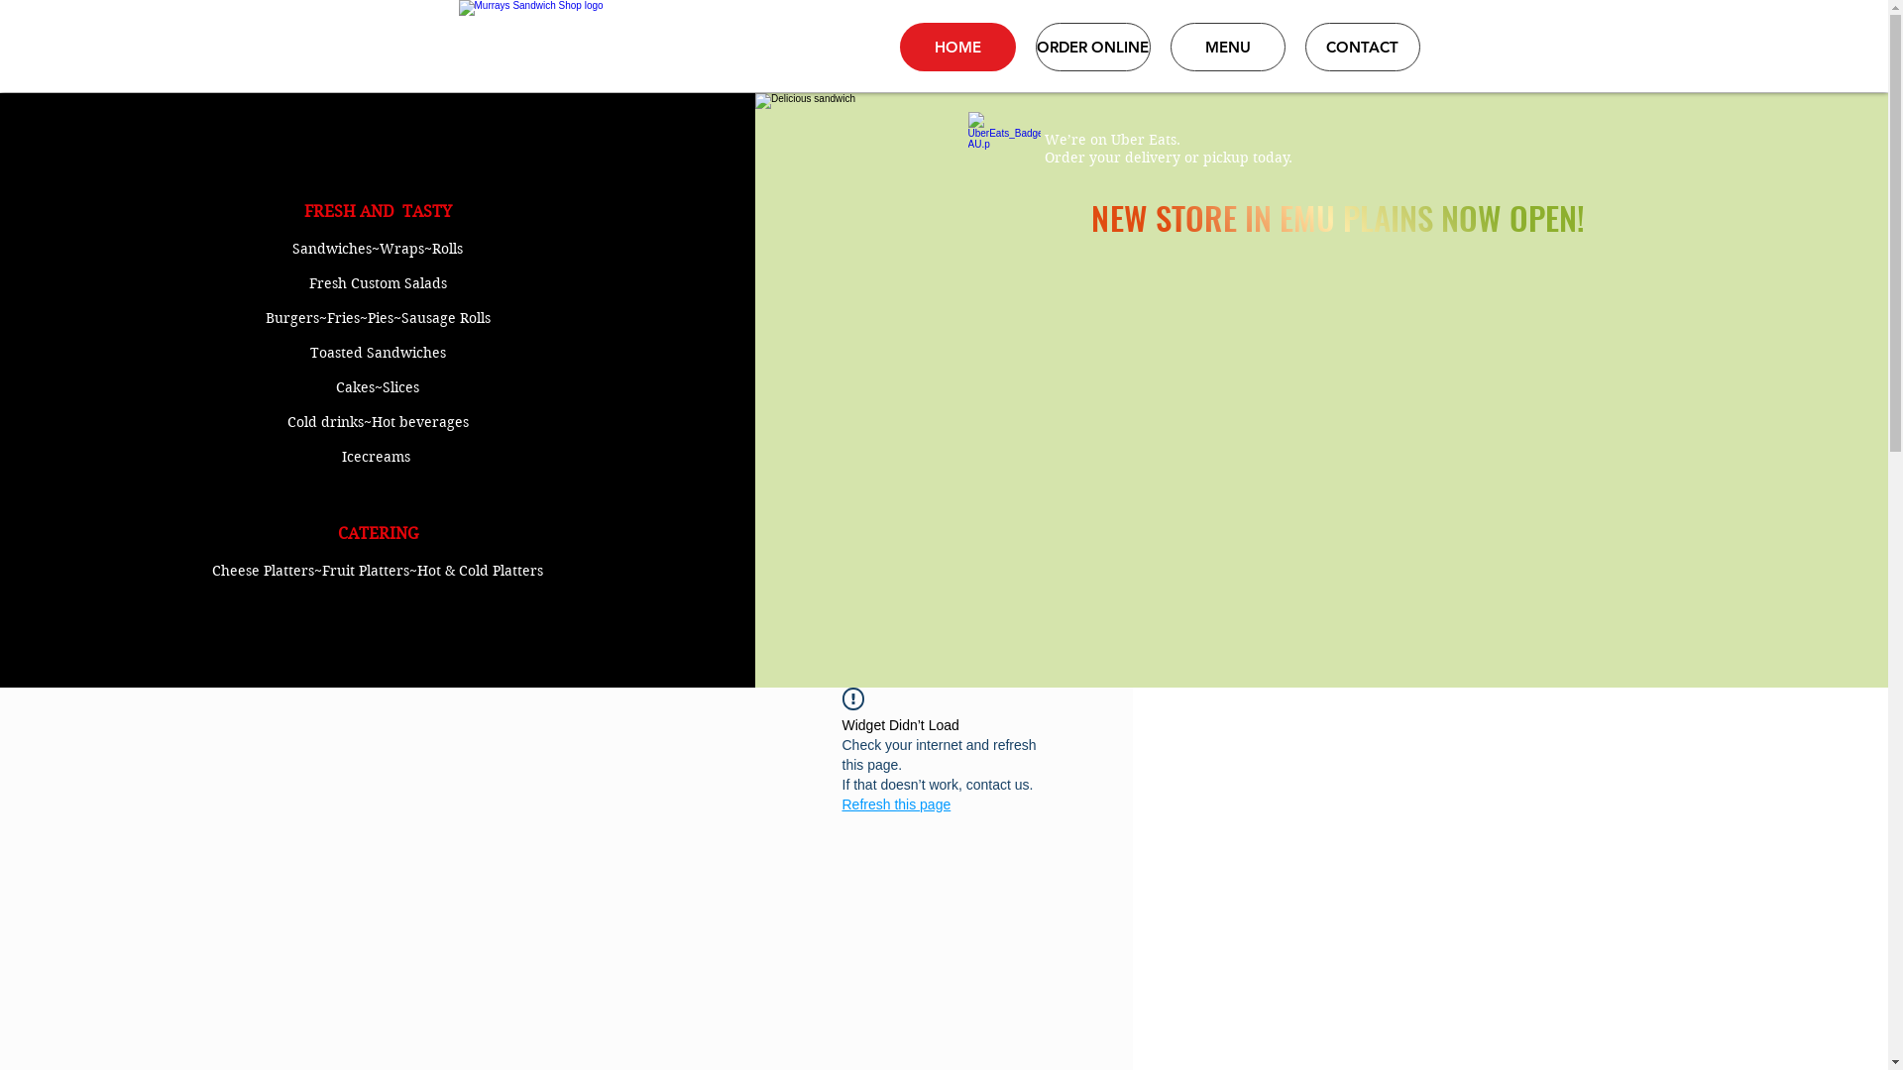 The image size is (1903, 1070). What do you see at coordinates (897, 804) in the screenshot?
I see `Refresh this page` at bounding box center [897, 804].